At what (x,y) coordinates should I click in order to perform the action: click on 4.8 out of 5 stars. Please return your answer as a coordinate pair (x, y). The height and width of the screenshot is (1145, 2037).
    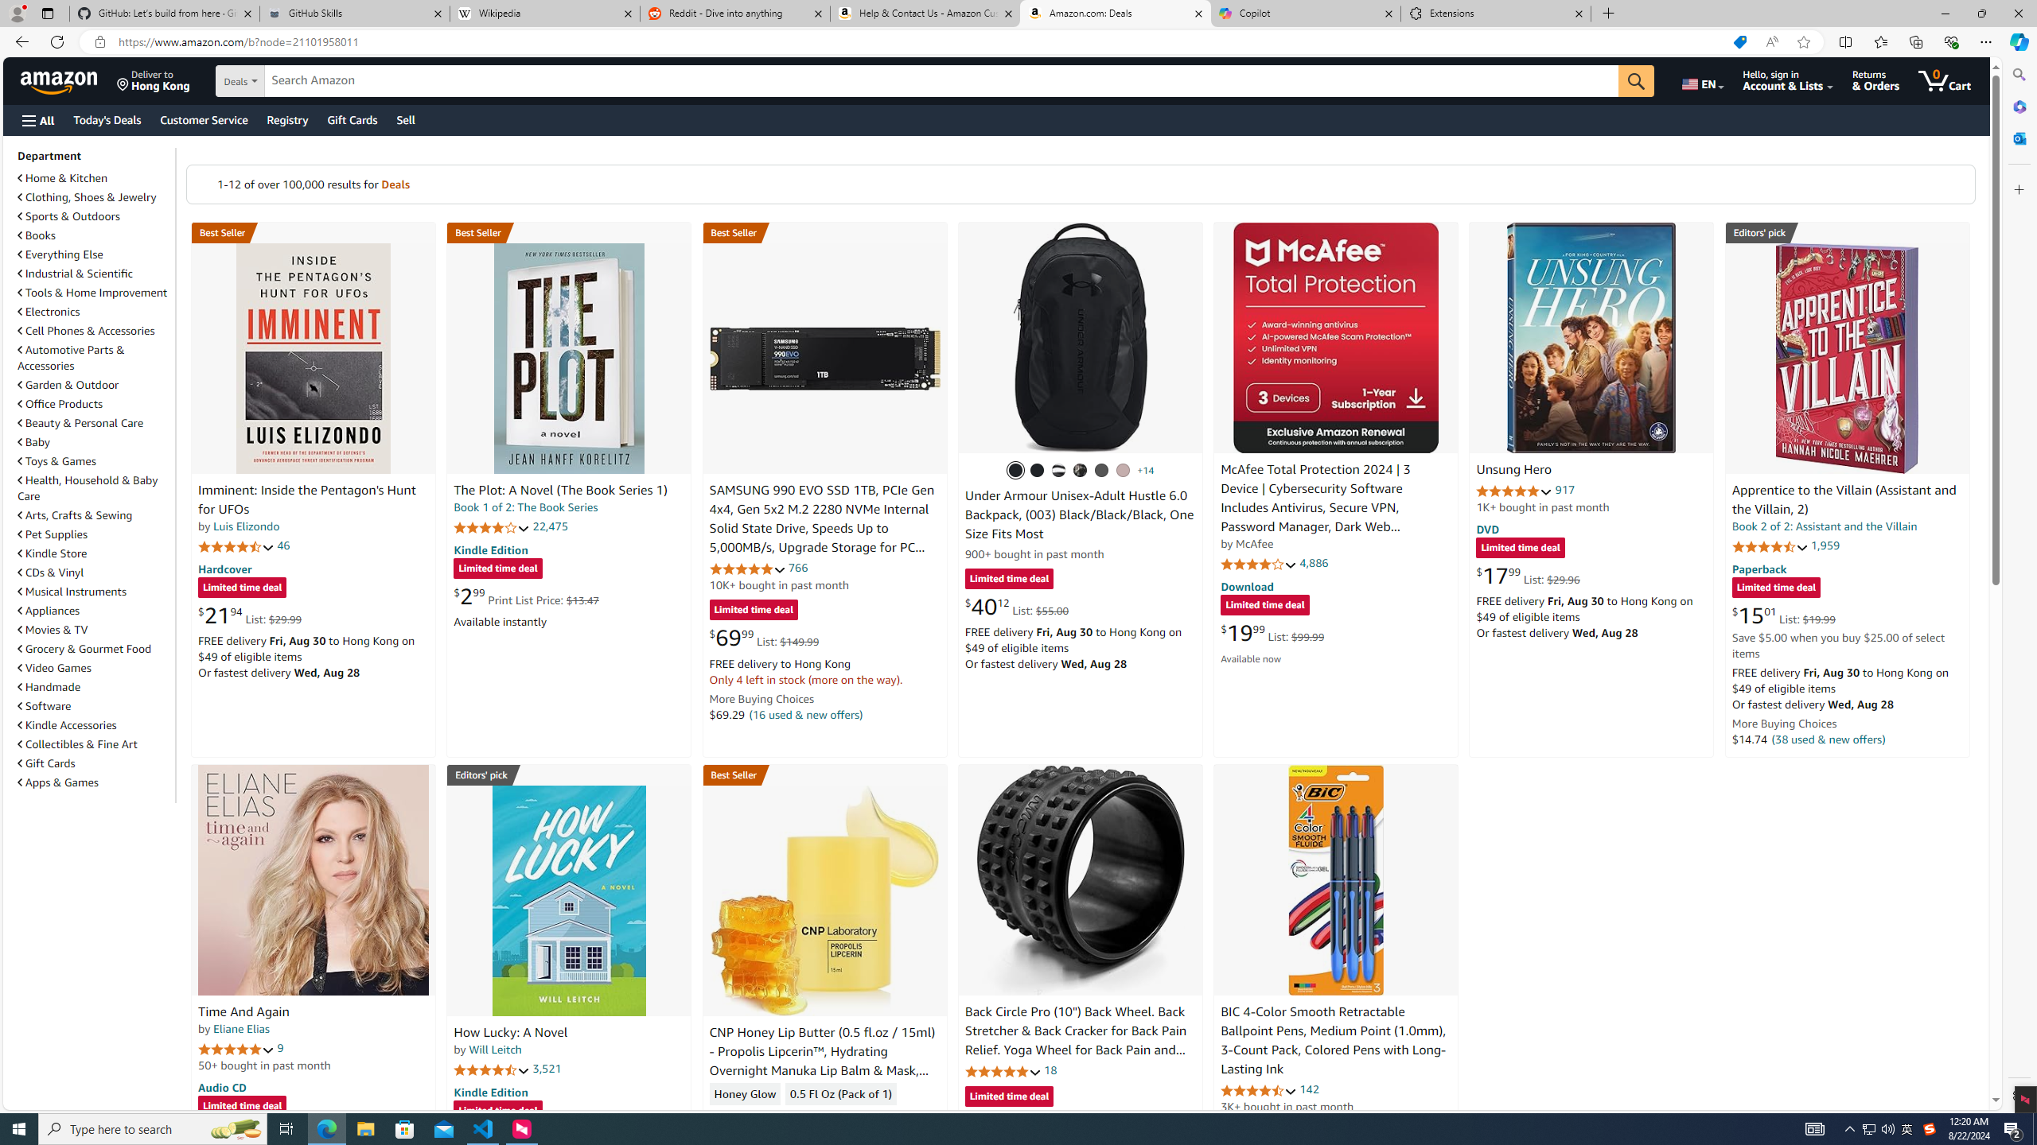
    Looking at the image, I should click on (1002, 1070).